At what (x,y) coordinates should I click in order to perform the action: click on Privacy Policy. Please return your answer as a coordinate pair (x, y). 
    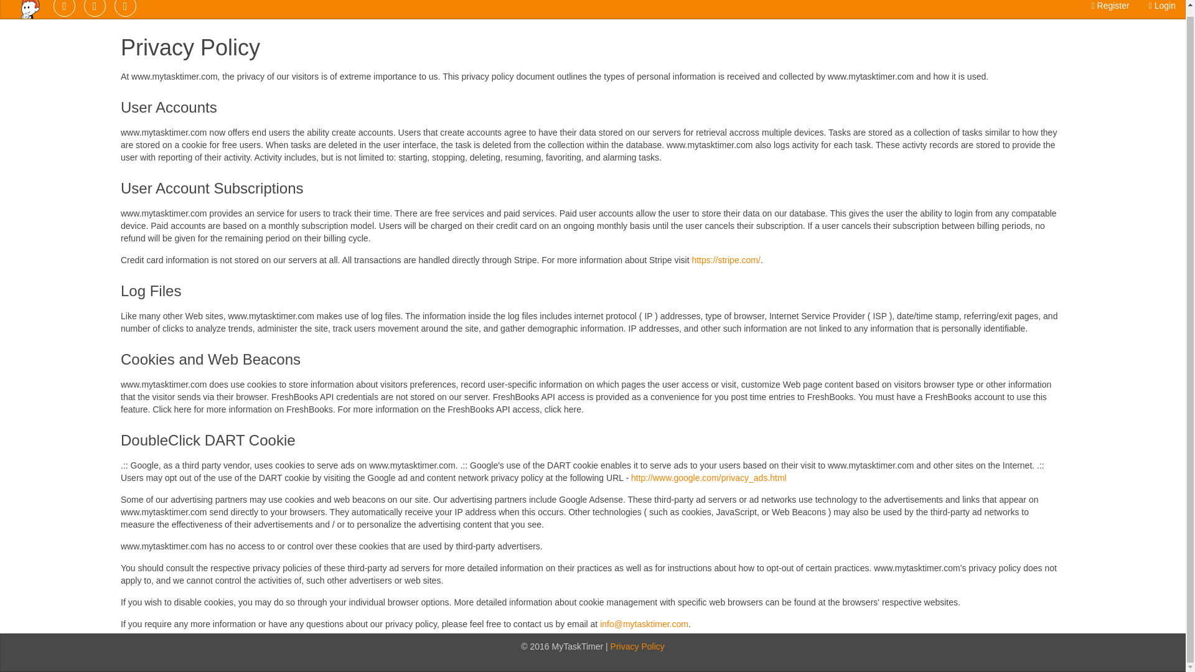
    Looking at the image, I should click on (637, 646).